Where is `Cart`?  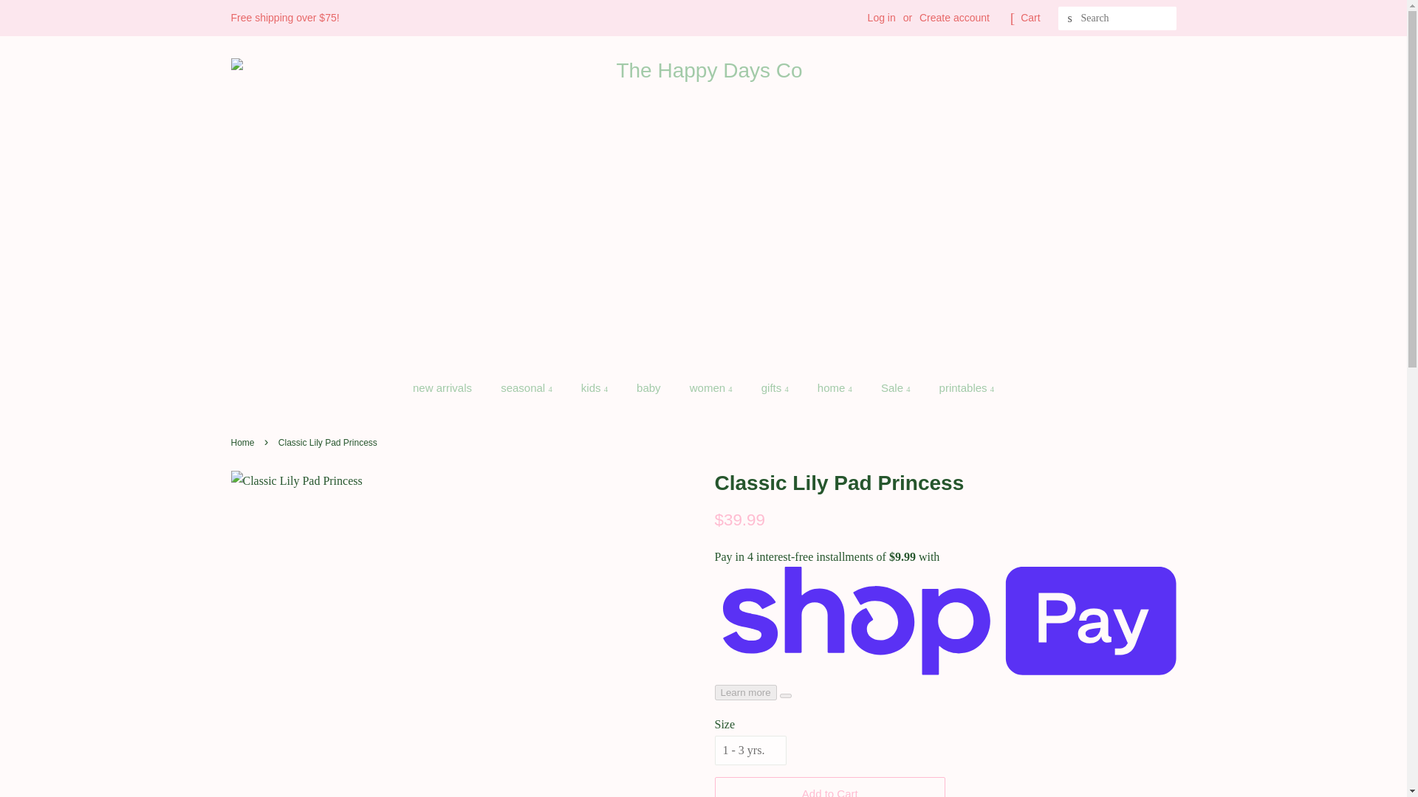 Cart is located at coordinates (1030, 18).